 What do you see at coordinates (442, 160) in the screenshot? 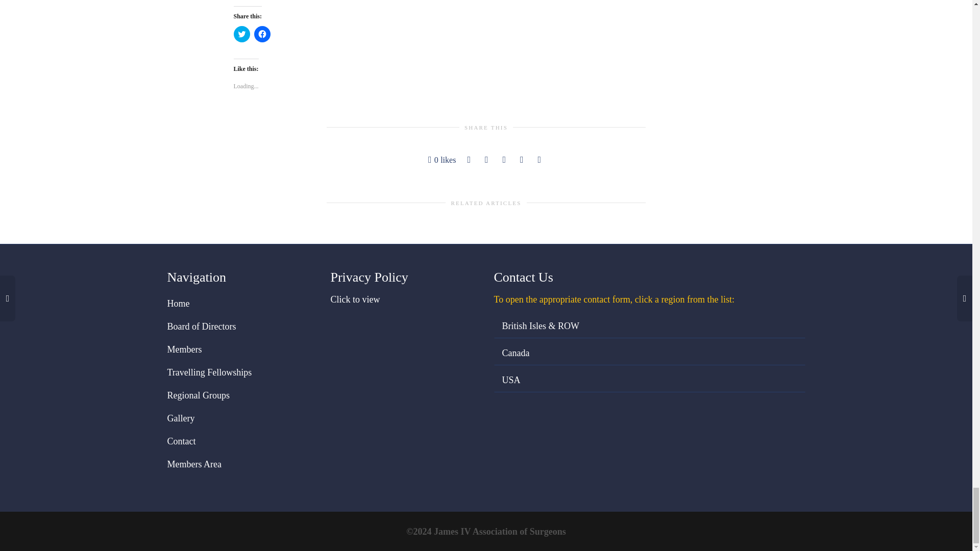
I see `Like this` at bounding box center [442, 160].